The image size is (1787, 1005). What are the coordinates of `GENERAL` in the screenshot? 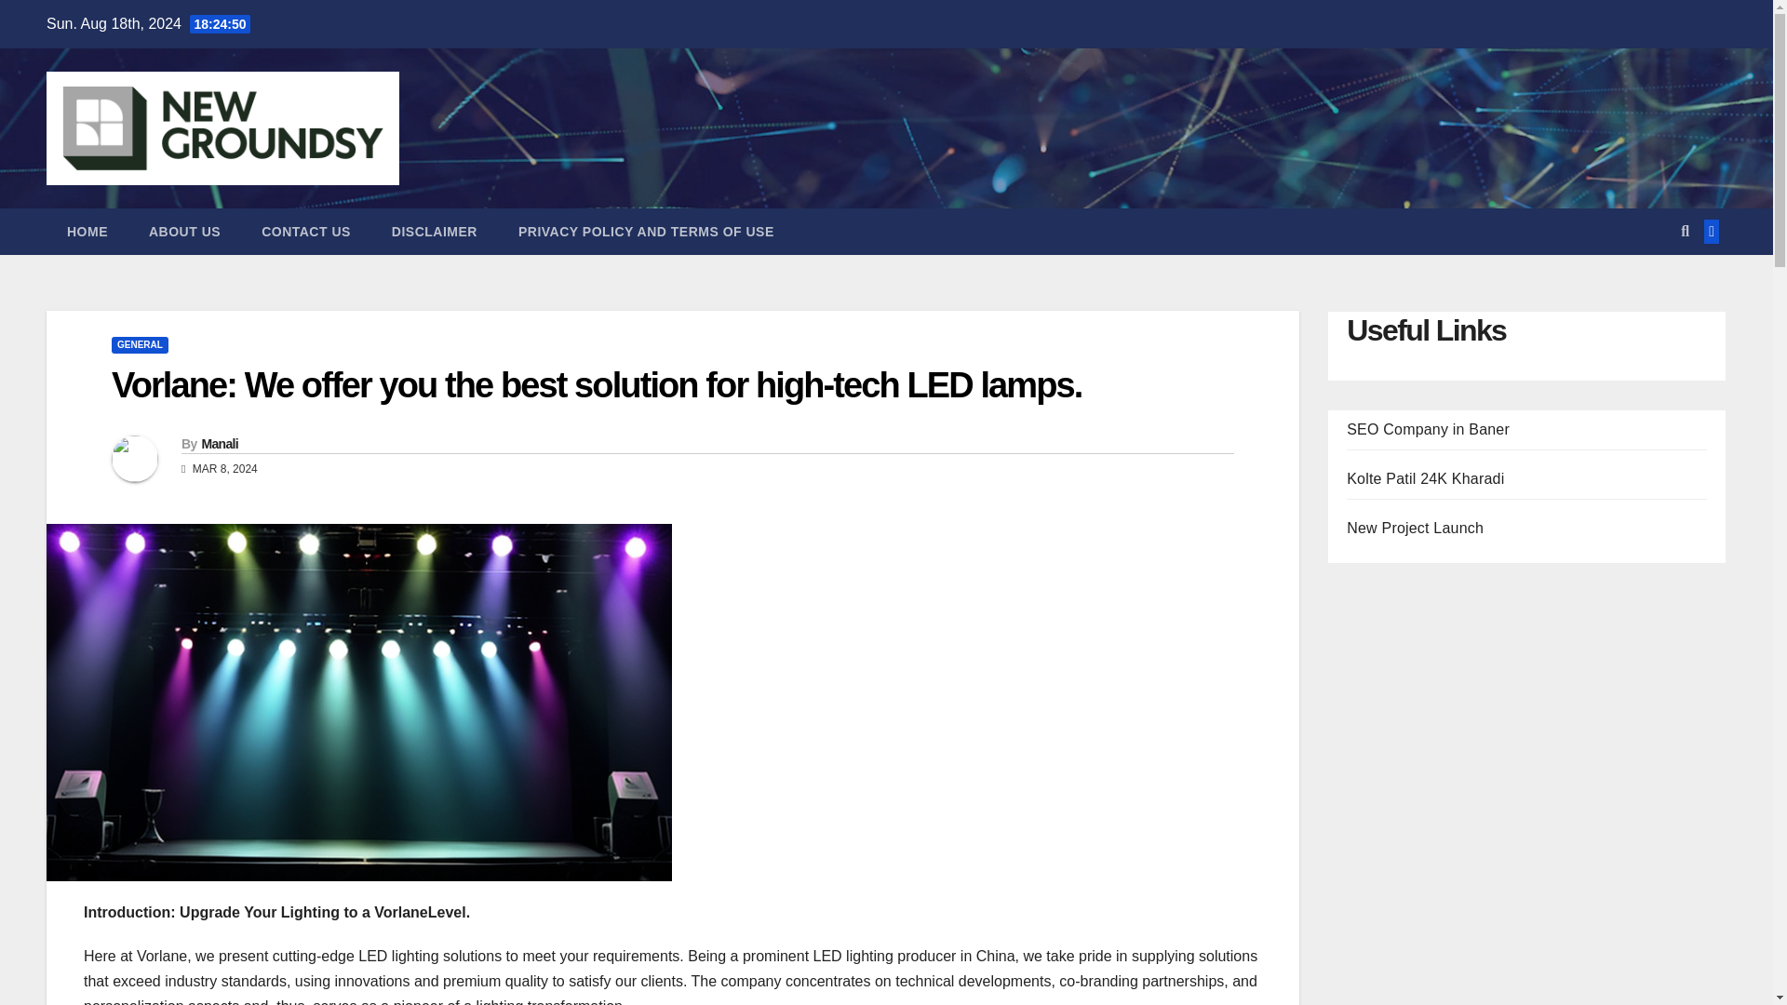 It's located at (140, 344).